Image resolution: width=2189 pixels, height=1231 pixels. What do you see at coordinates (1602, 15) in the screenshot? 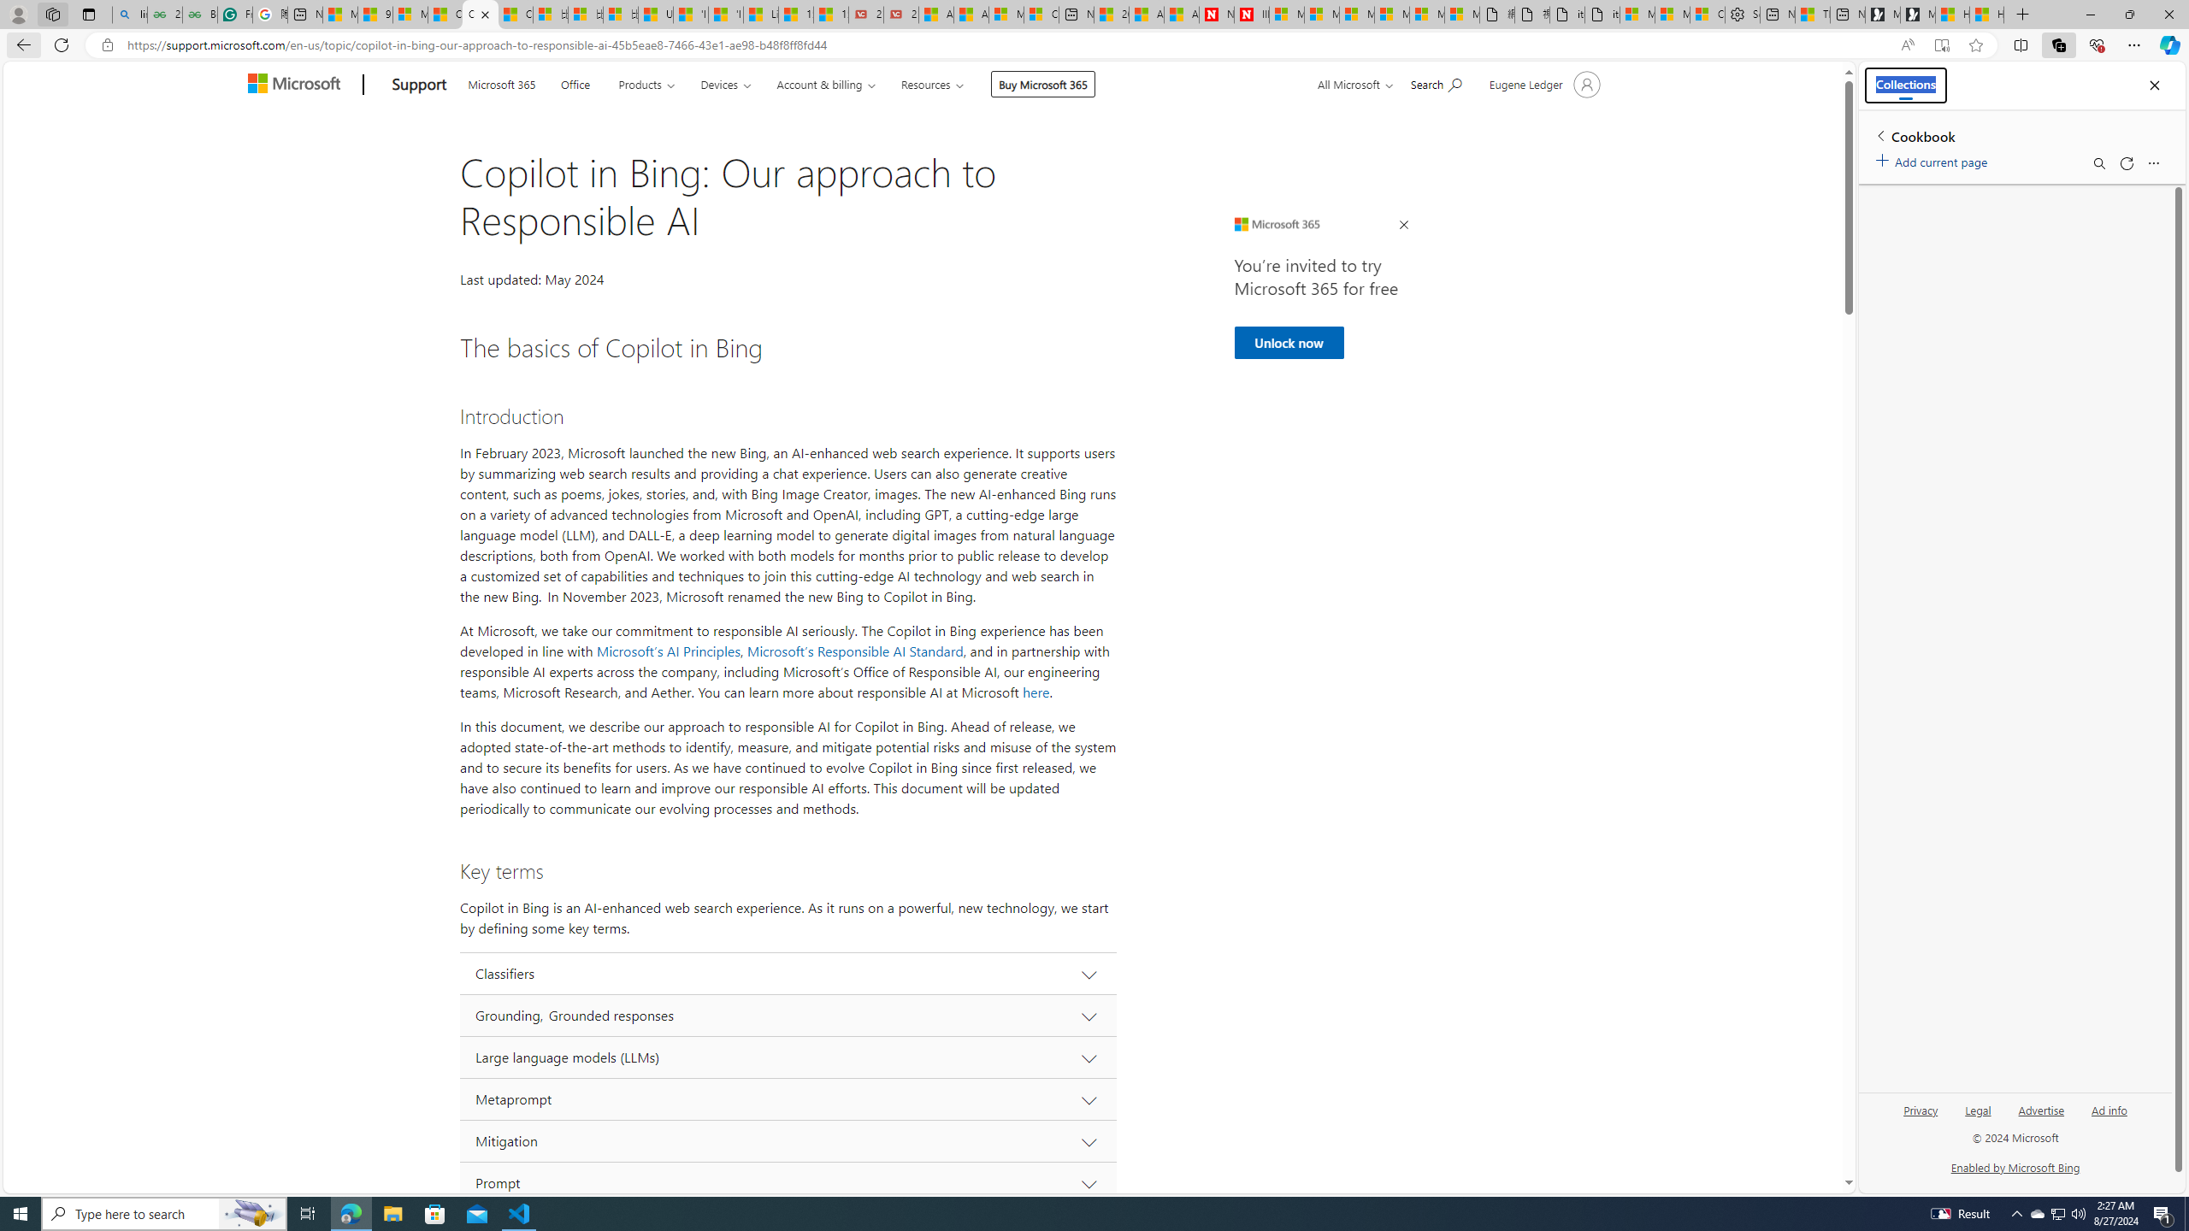
I see `itconcepthk.com/projector_solutions.mp4` at bounding box center [1602, 15].